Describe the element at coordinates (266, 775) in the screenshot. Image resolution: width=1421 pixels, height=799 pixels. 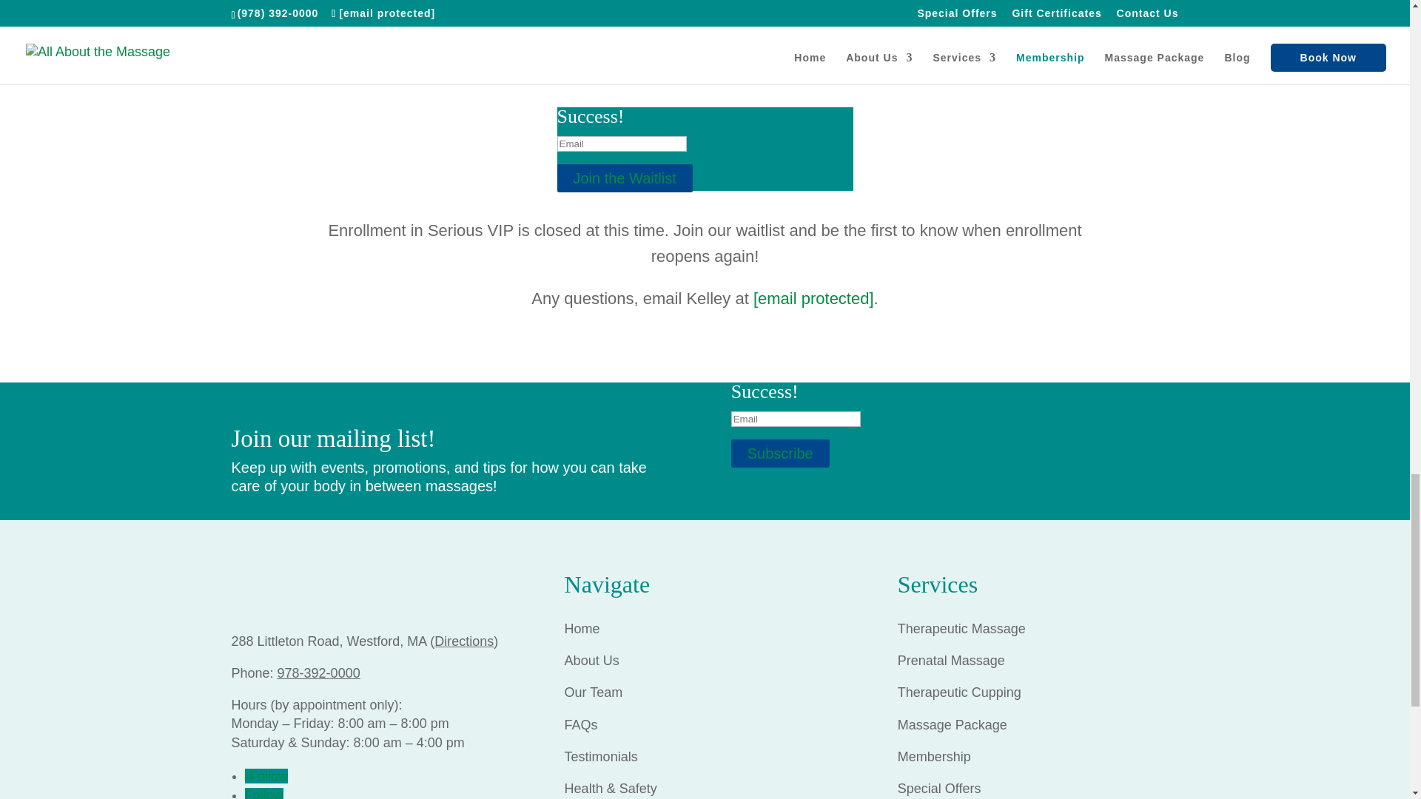
I see `Follow on Facebook` at that location.